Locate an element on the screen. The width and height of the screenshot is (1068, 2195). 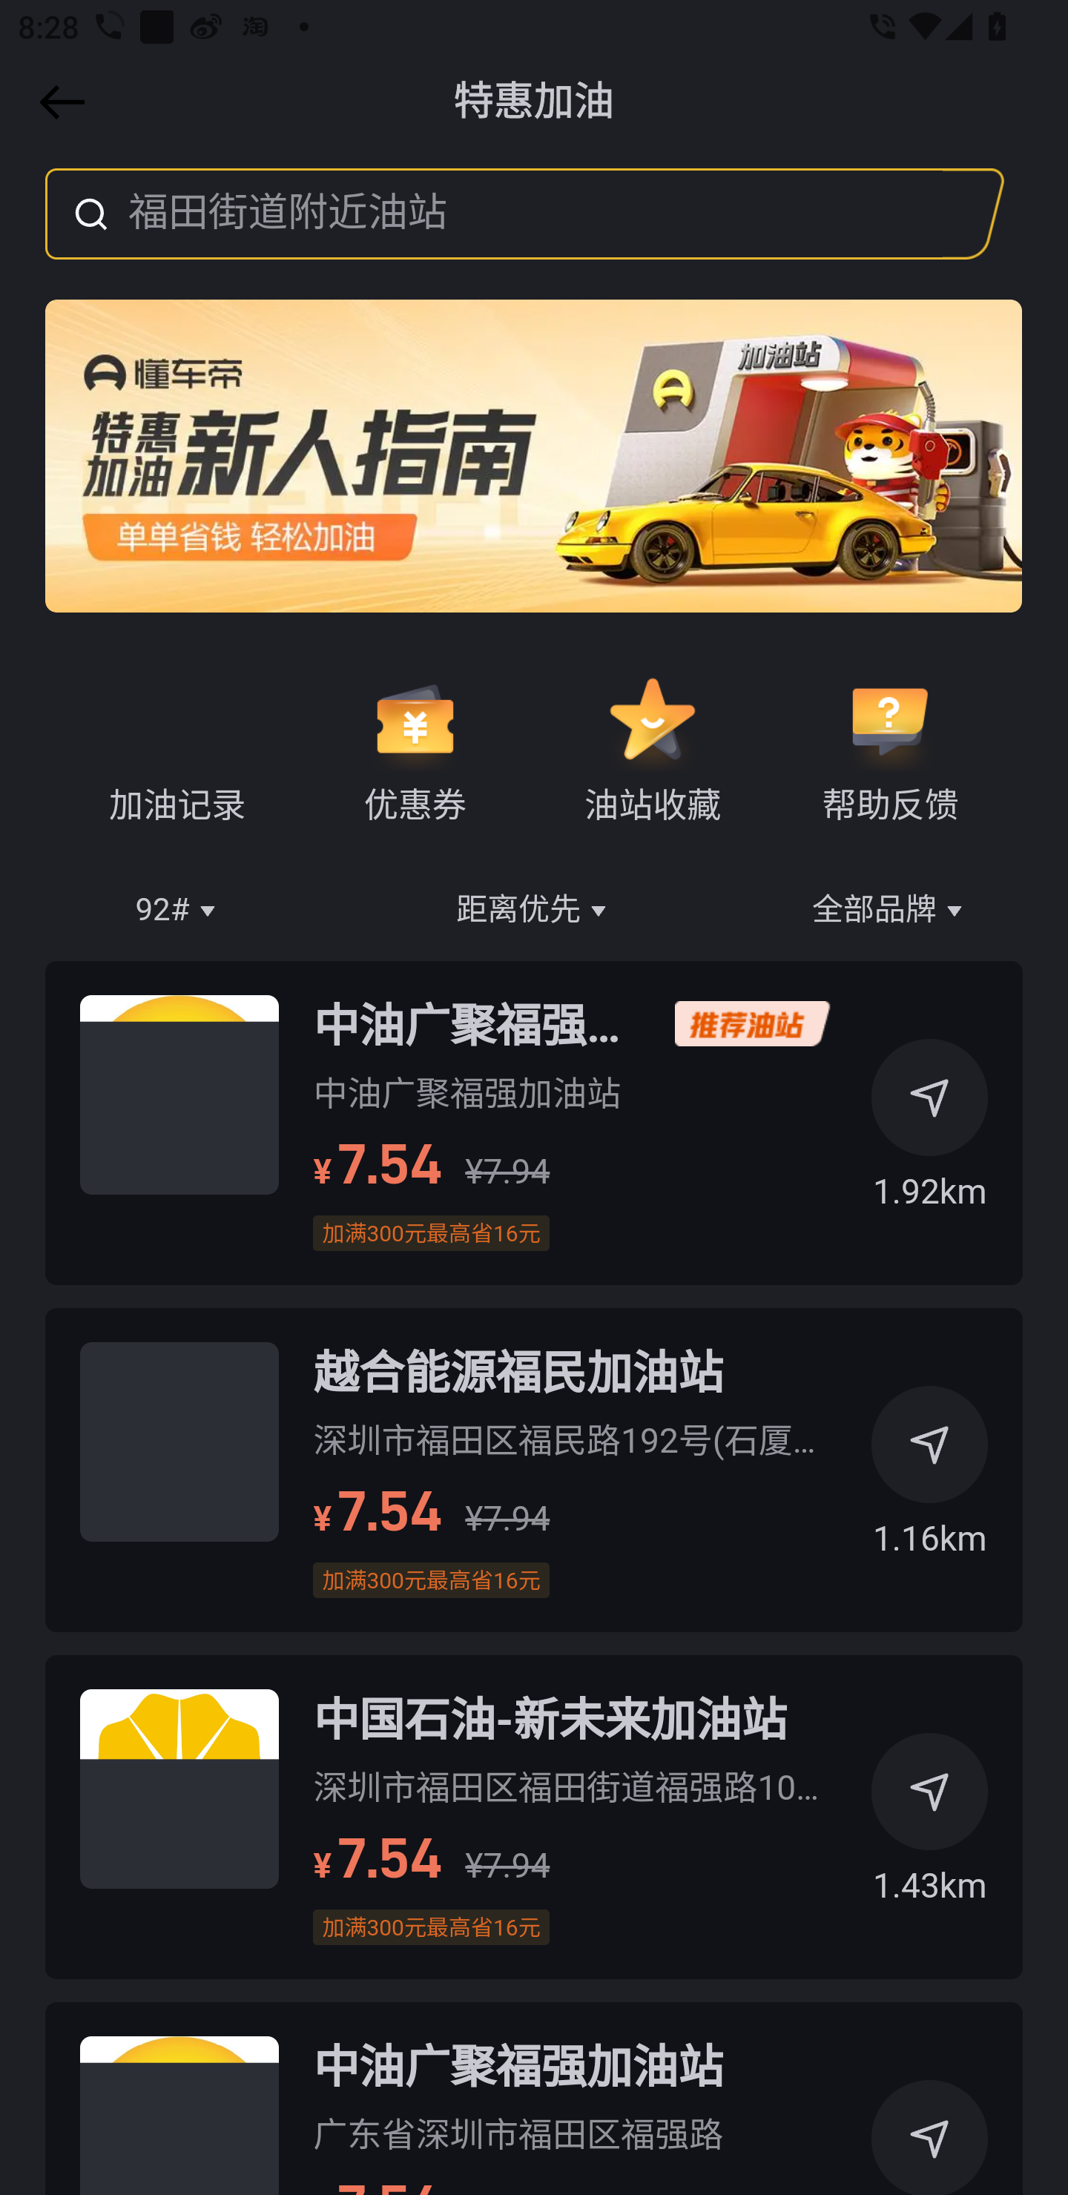
福田街道附近油站 is located at coordinates (494, 214).